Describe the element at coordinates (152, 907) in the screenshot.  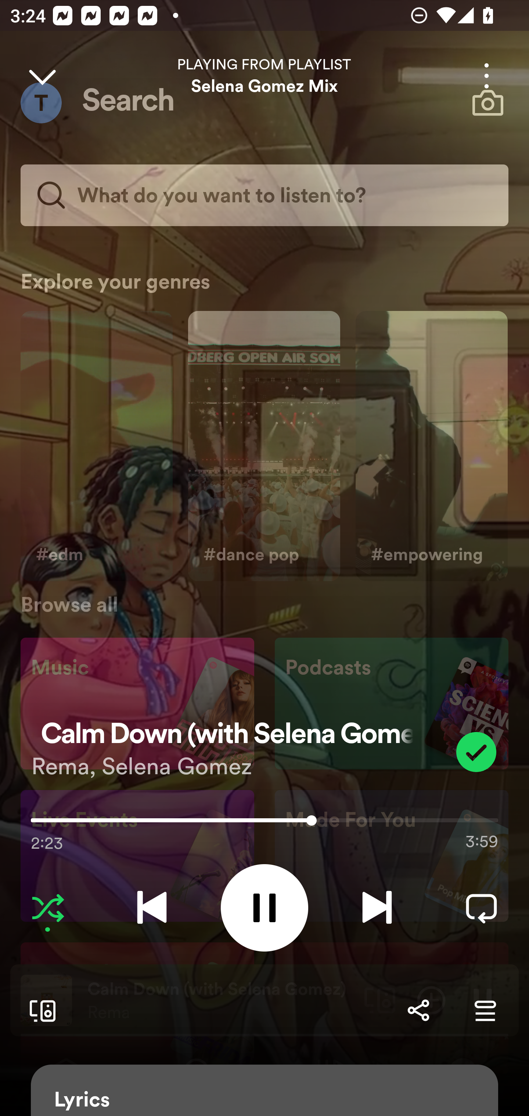
I see `Previous` at that location.